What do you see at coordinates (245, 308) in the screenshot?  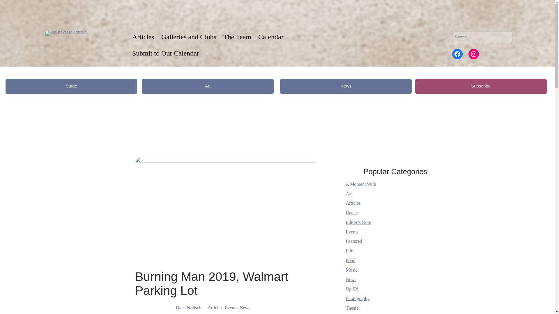 I see `News` at bounding box center [245, 308].